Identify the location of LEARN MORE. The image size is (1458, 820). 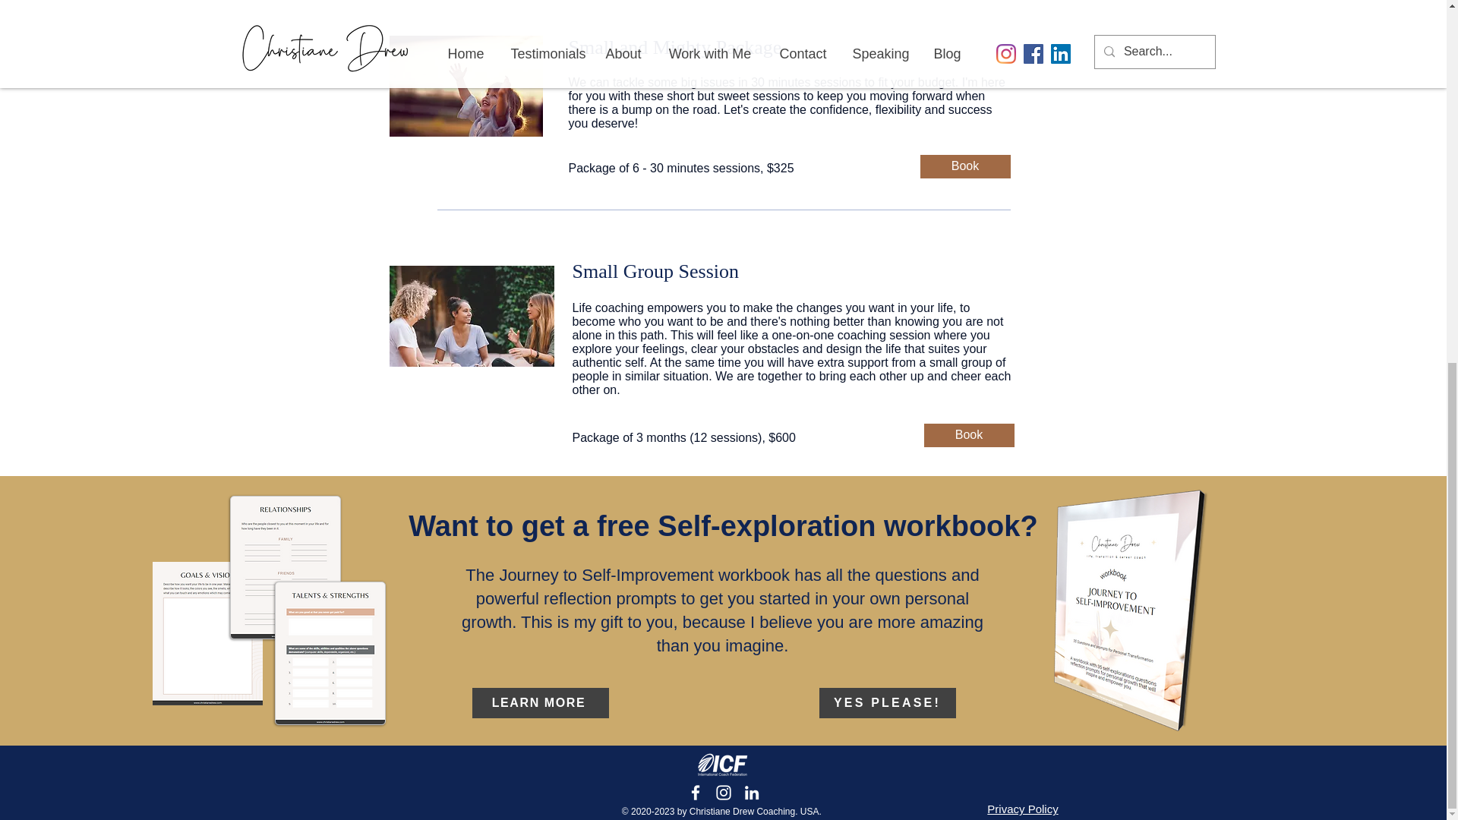
(541, 703).